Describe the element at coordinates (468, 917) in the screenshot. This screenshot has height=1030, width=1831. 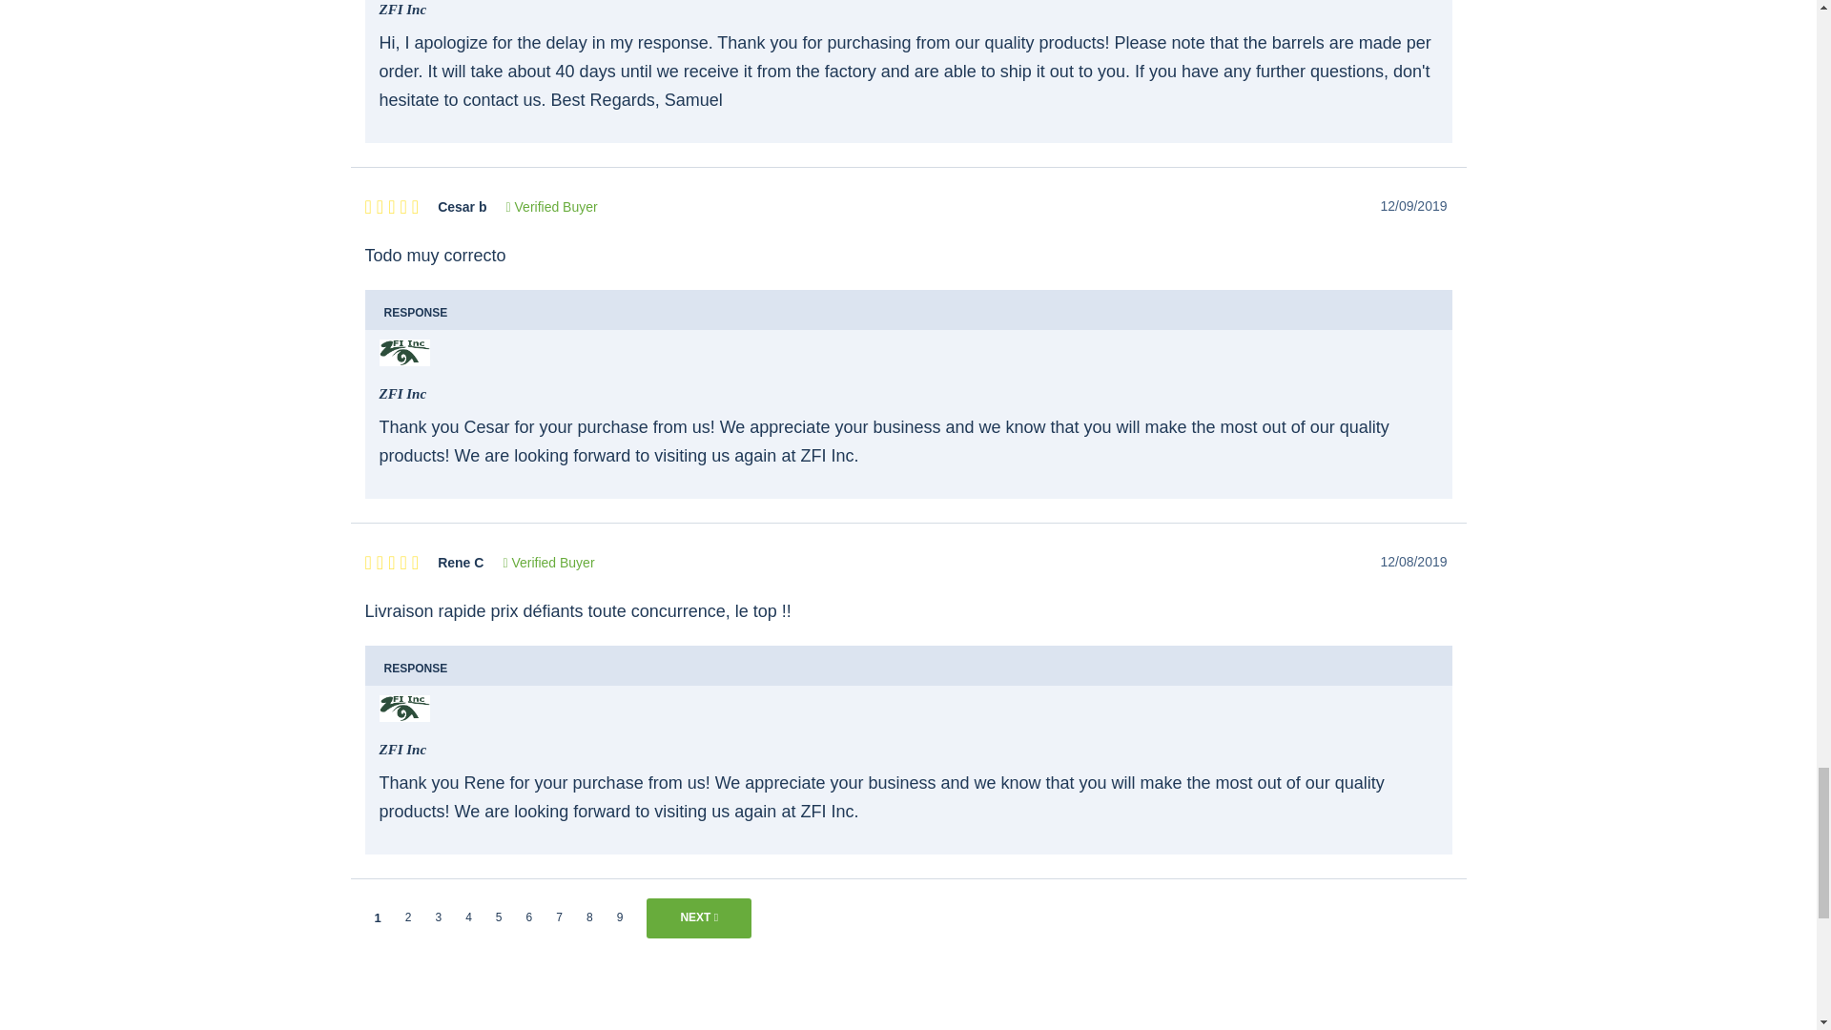
I see `Page` at that location.